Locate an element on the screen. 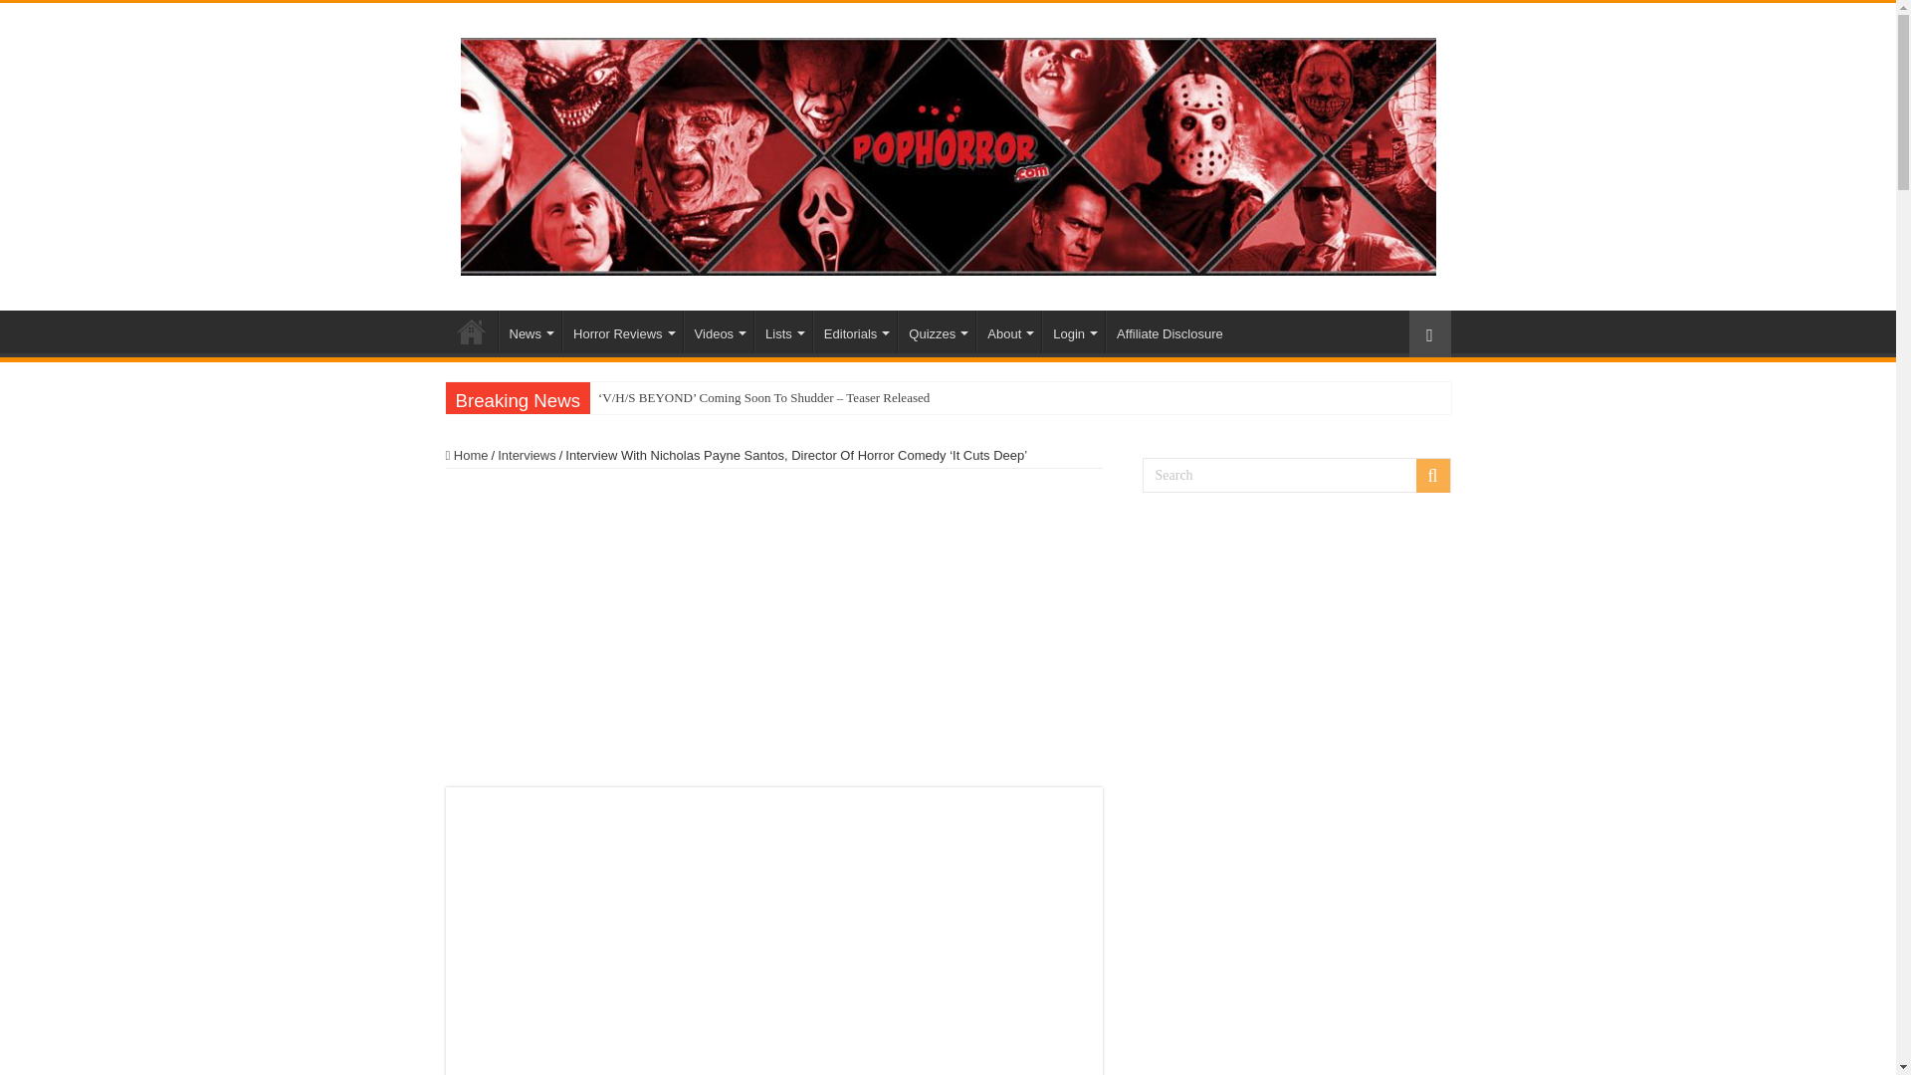 The width and height of the screenshot is (1911, 1075). Videos is located at coordinates (719, 331).